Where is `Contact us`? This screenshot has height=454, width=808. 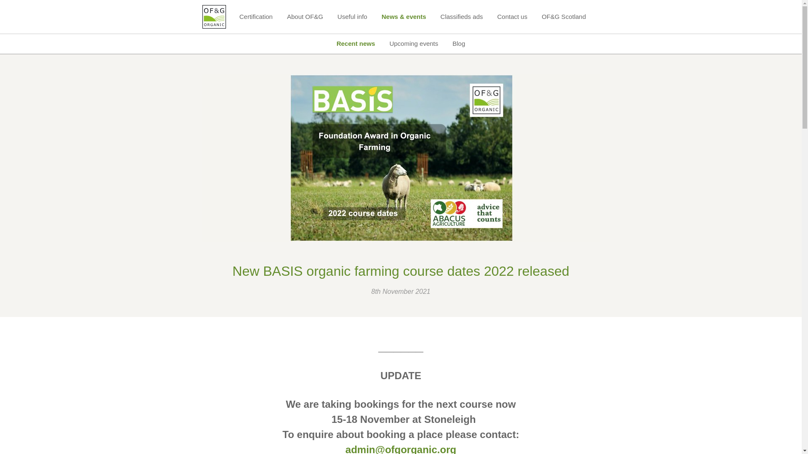 Contact us is located at coordinates (512, 17).